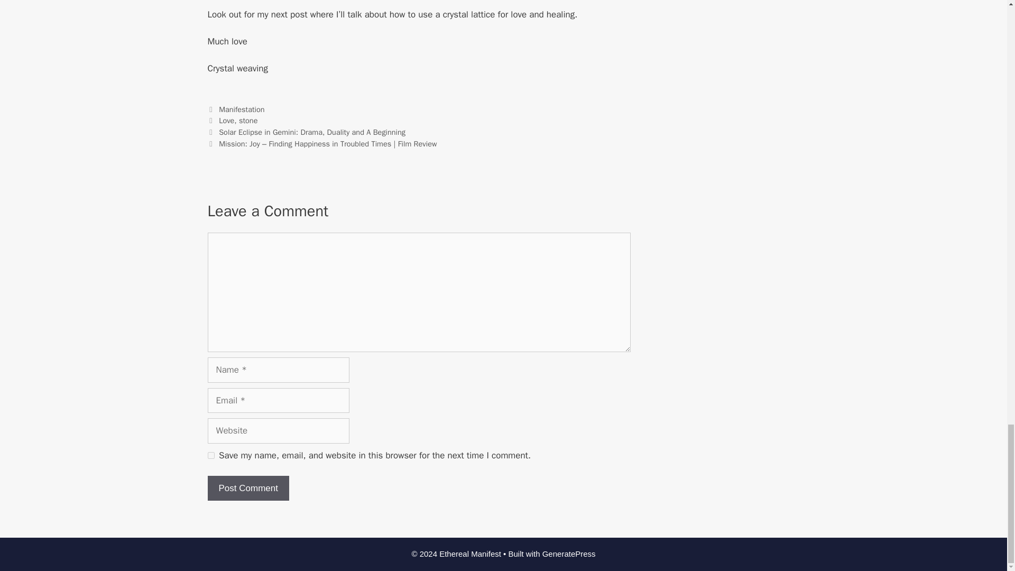  Describe the element at coordinates (210, 456) in the screenshot. I see `yes` at that location.